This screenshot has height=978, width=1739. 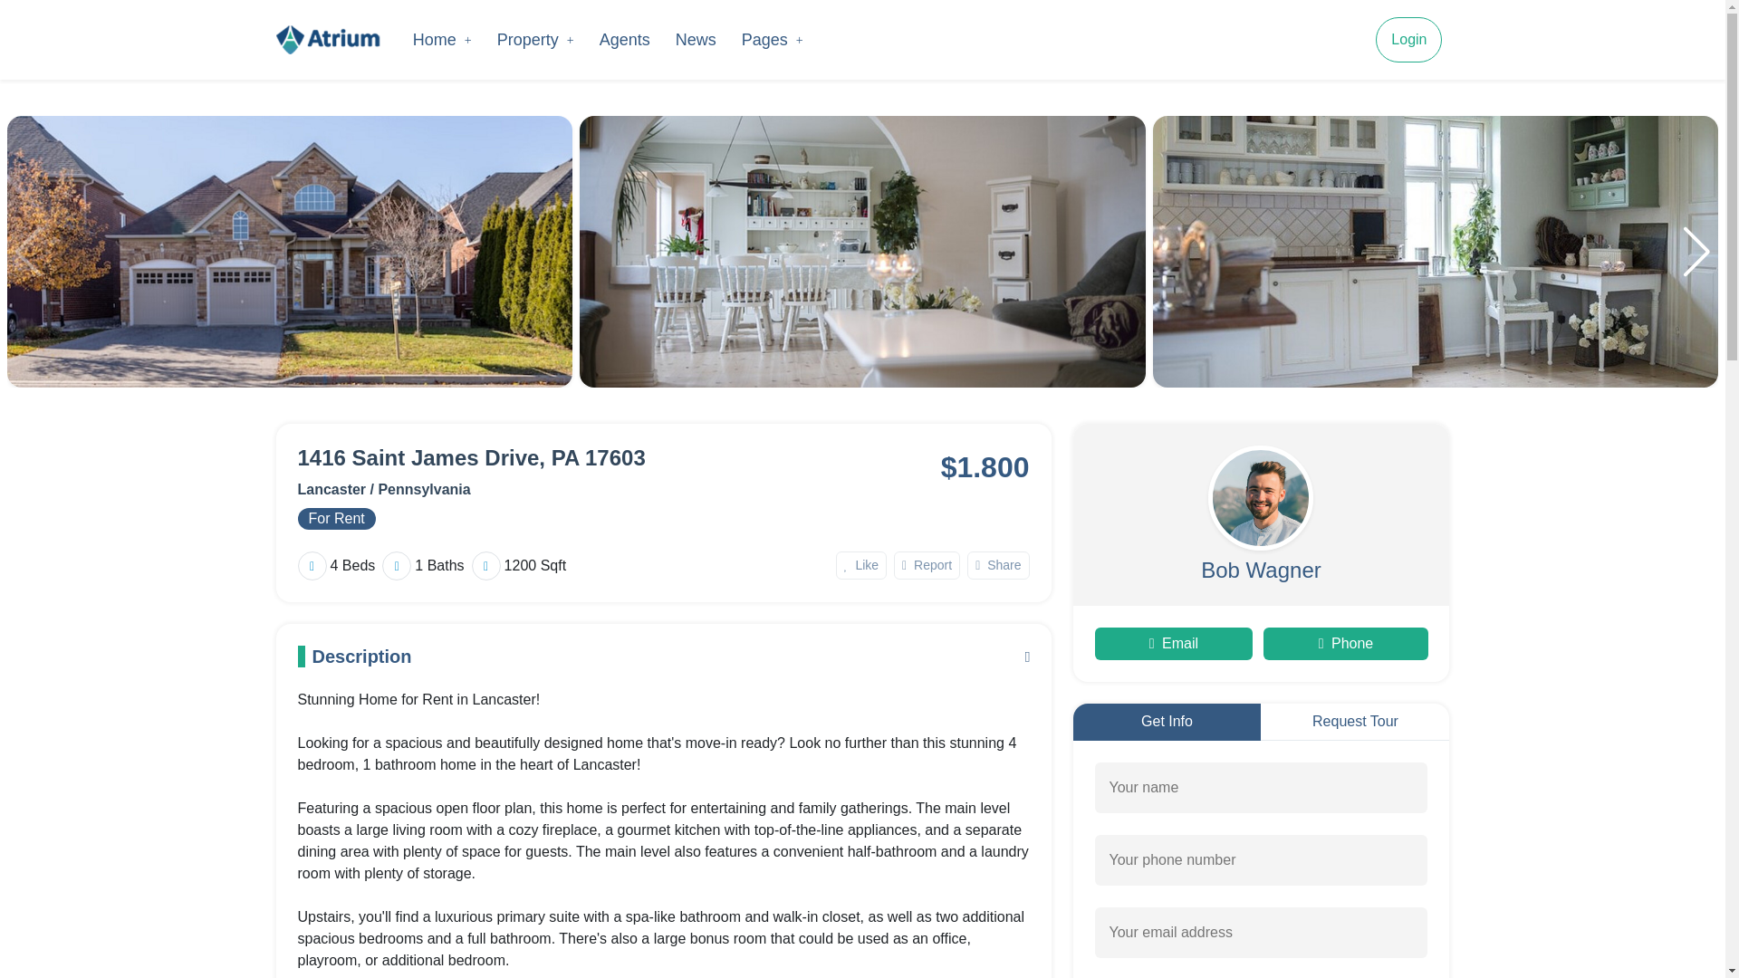 I want to click on Login, so click(x=1408, y=40).